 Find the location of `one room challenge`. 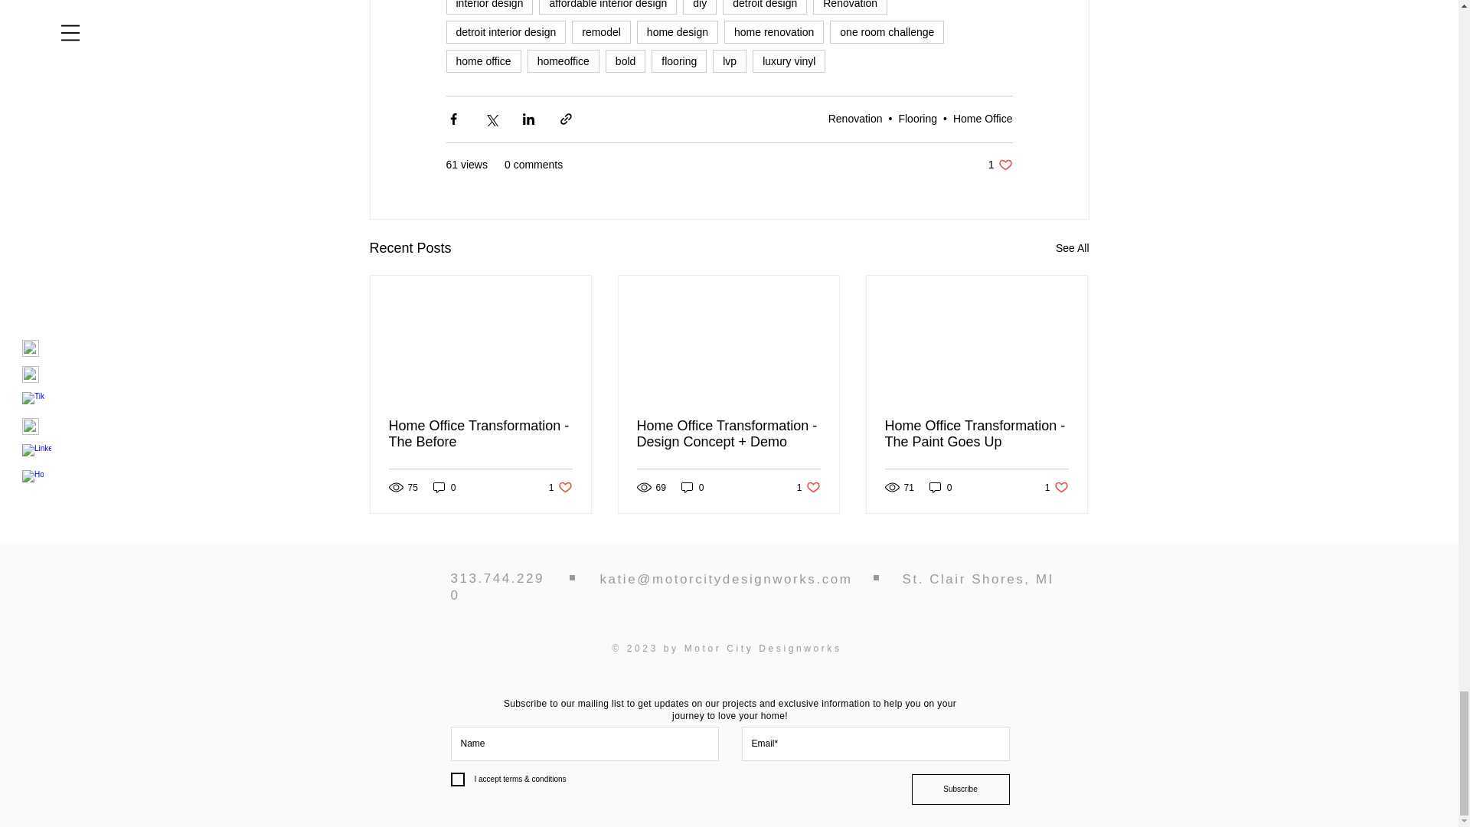

one room challenge is located at coordinates (887, 32).